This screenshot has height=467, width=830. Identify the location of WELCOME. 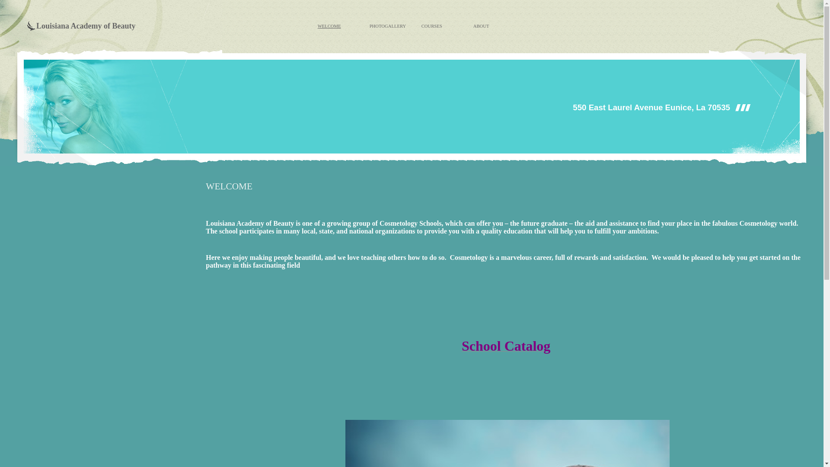
(329, 26).